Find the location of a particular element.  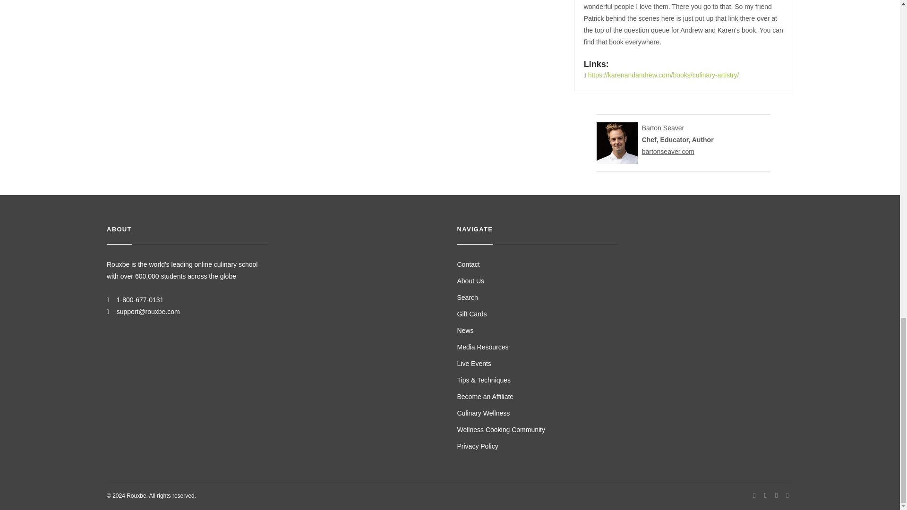

Contact is located at coordinates (468, 264).